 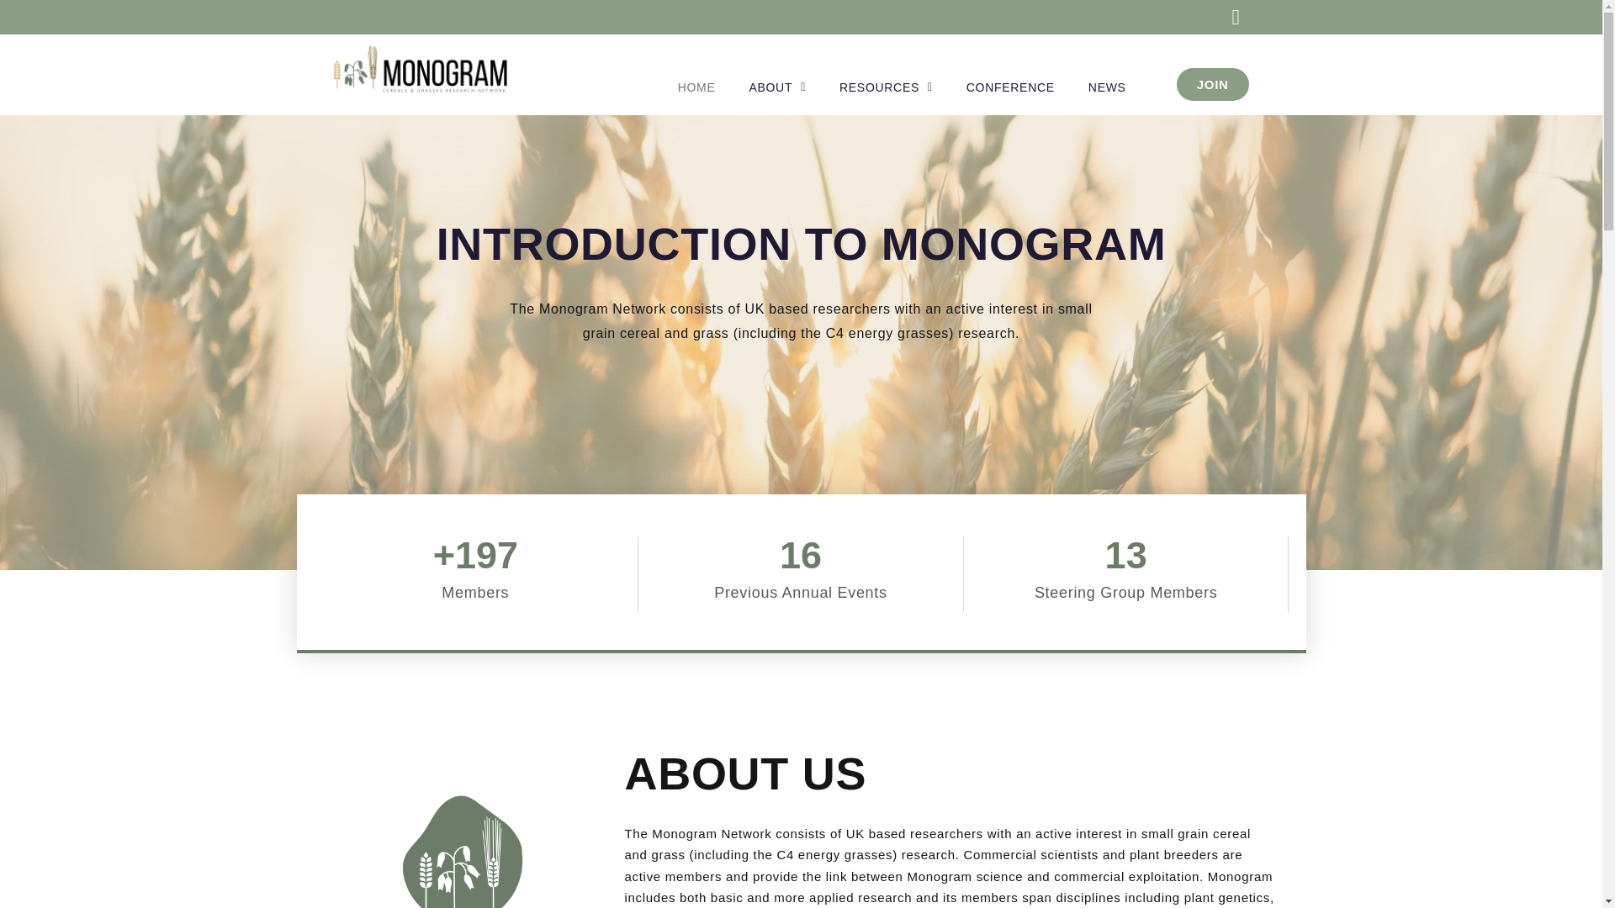 What do you see at coordinates (776, 87) in the screenshot?
I see `ABOUT` at bounding box center [776, 87].